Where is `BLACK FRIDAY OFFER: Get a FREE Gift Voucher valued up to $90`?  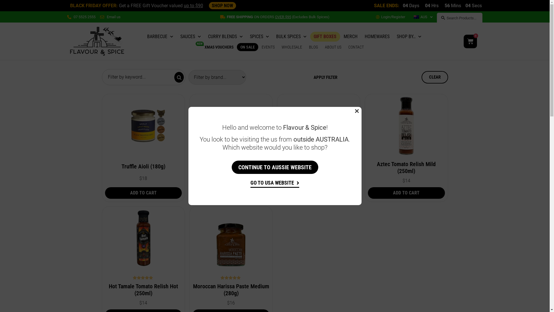 BLACK FRIDAY OFFER: Get a FREE Gift Voucher valued up to $90 is located at coordinates (136, 6).